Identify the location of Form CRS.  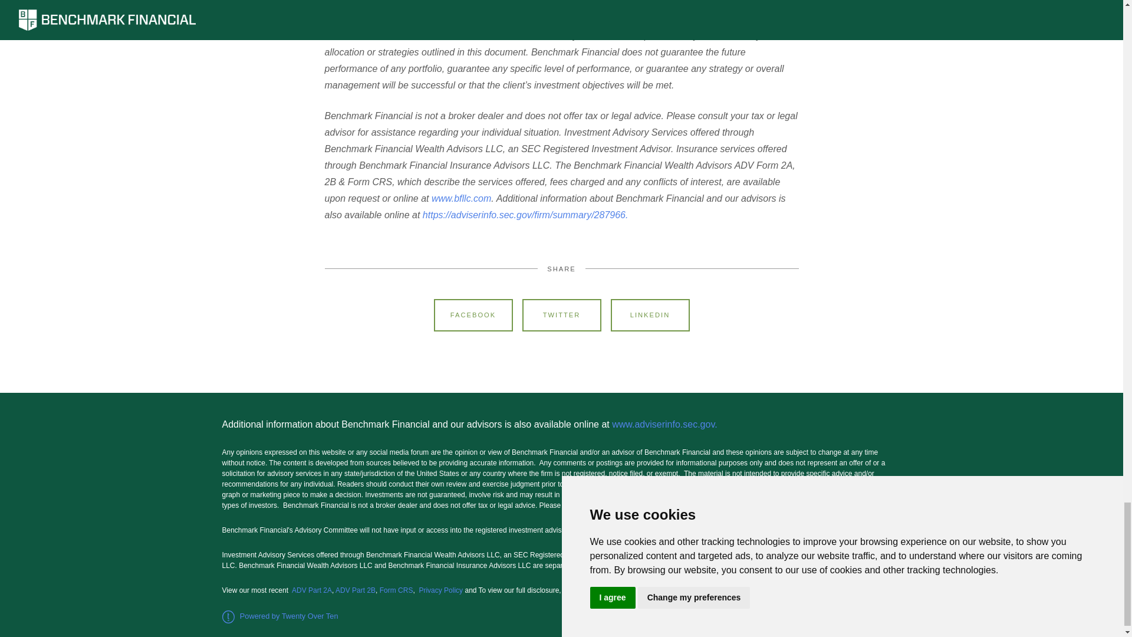
(396, 590).